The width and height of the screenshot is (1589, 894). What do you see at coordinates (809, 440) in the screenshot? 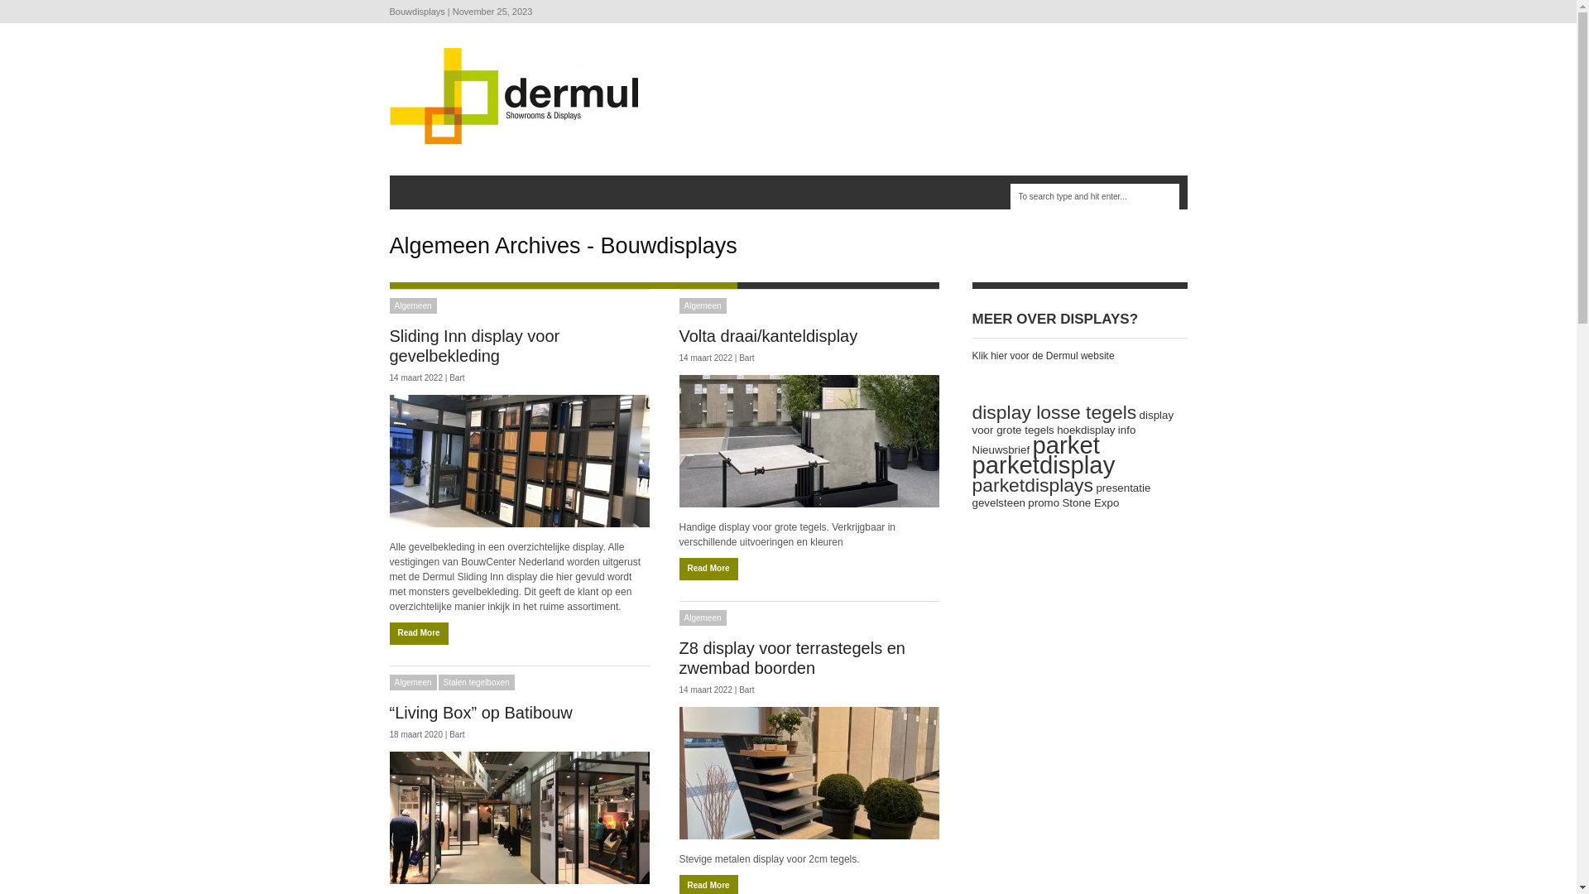
I see `Permanent Link to Volta draai/kanteldisplay` at bounding box center [809, 440].